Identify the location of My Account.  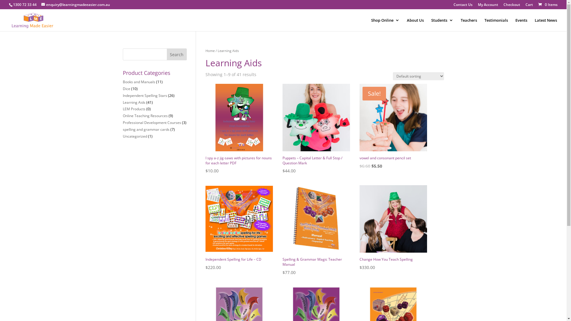
(488, 6).